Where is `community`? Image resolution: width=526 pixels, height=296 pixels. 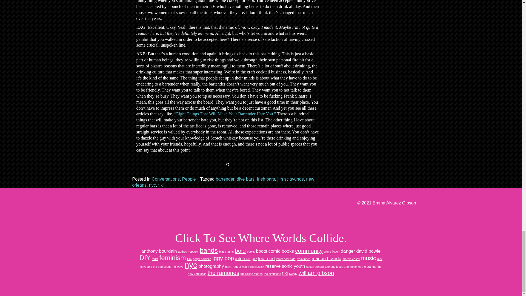
community is located at coordinates (309, 251).